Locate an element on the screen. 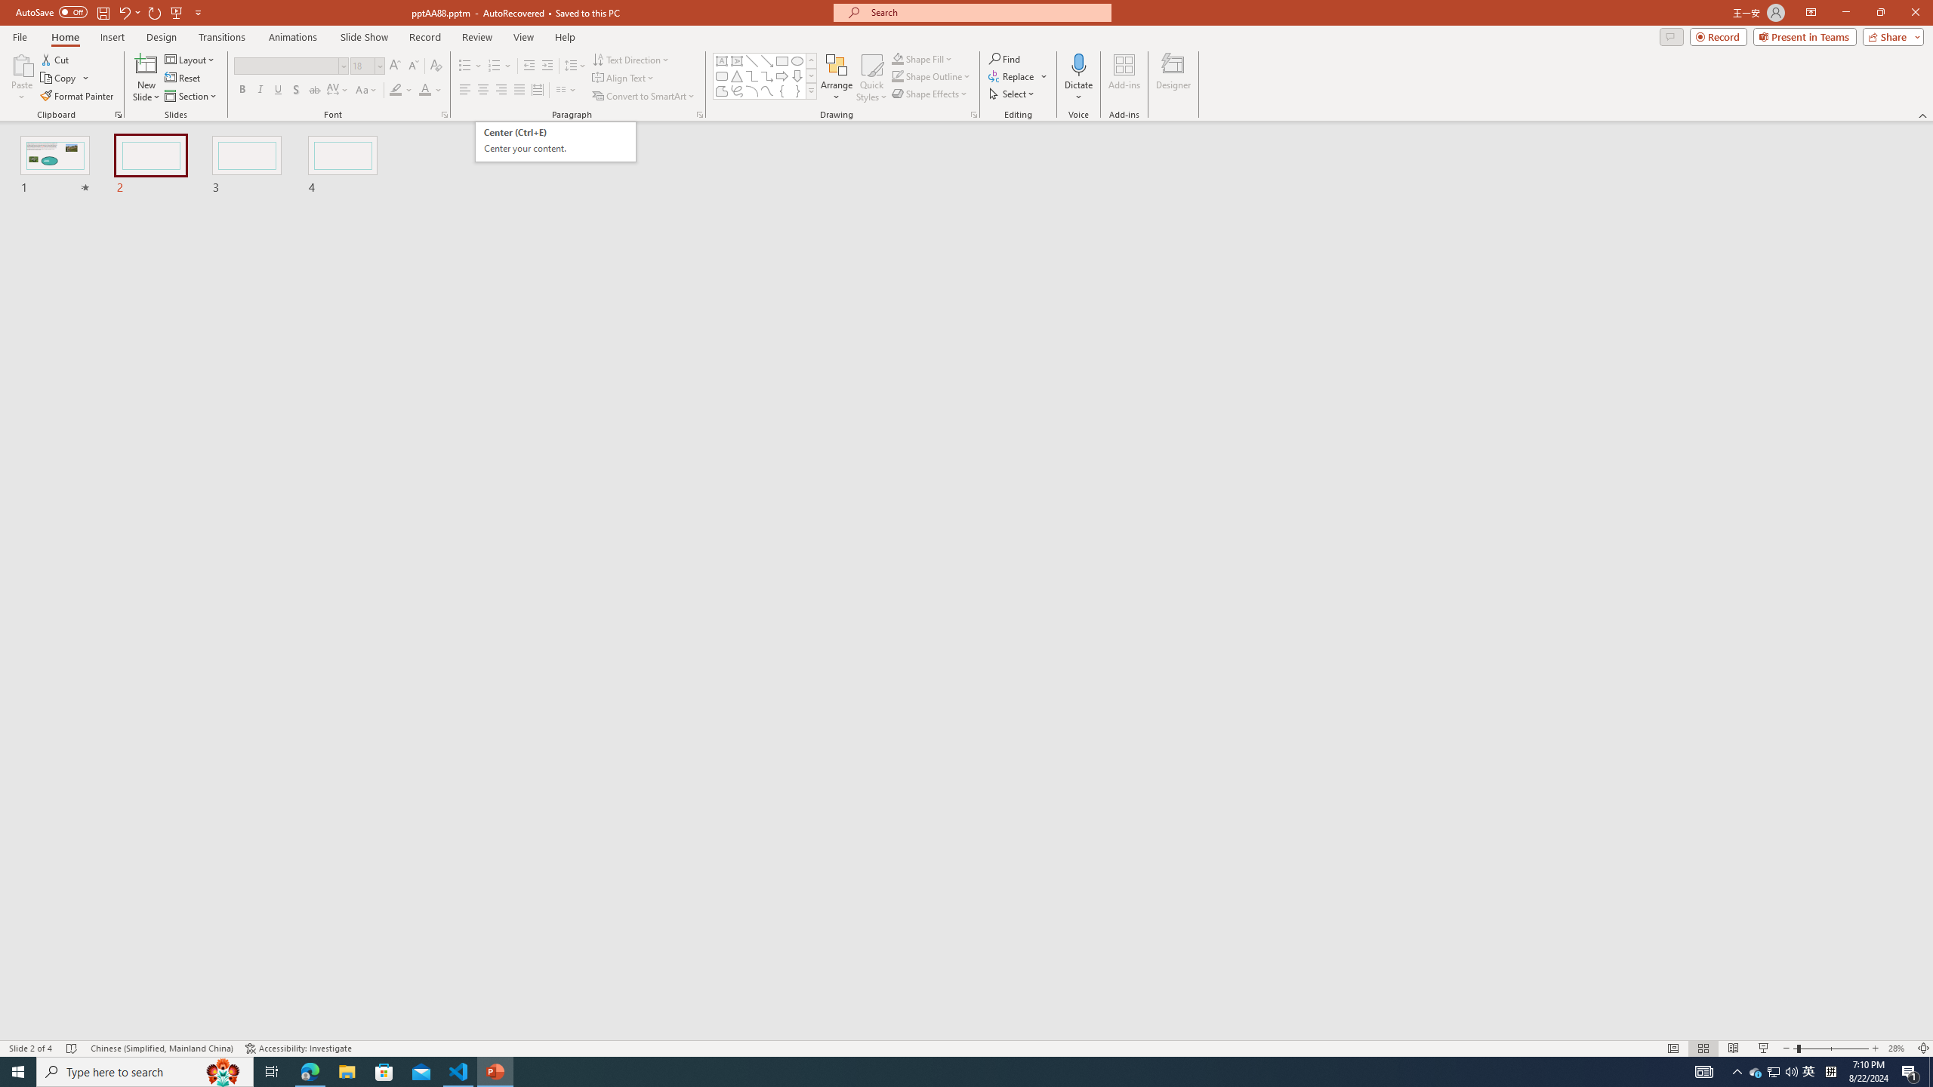 Image resolution: width=1933 pixels, height=1087 pixels. Isosceles Triangle is located at coordinates (736, 75).